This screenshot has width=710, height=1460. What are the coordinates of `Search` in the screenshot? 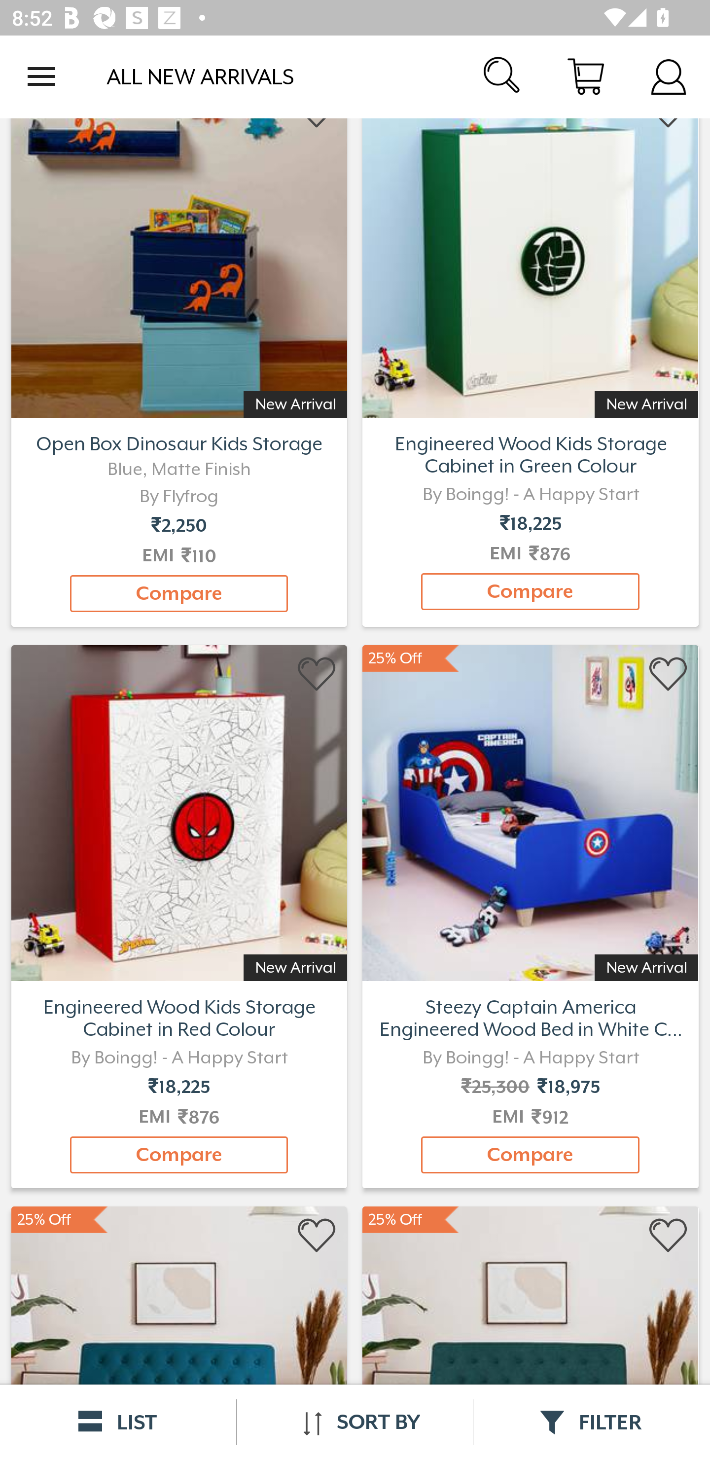 It's located at (503, 76).